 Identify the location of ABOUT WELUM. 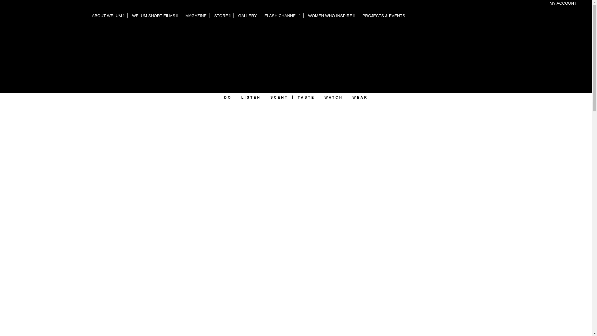
(109, 16).